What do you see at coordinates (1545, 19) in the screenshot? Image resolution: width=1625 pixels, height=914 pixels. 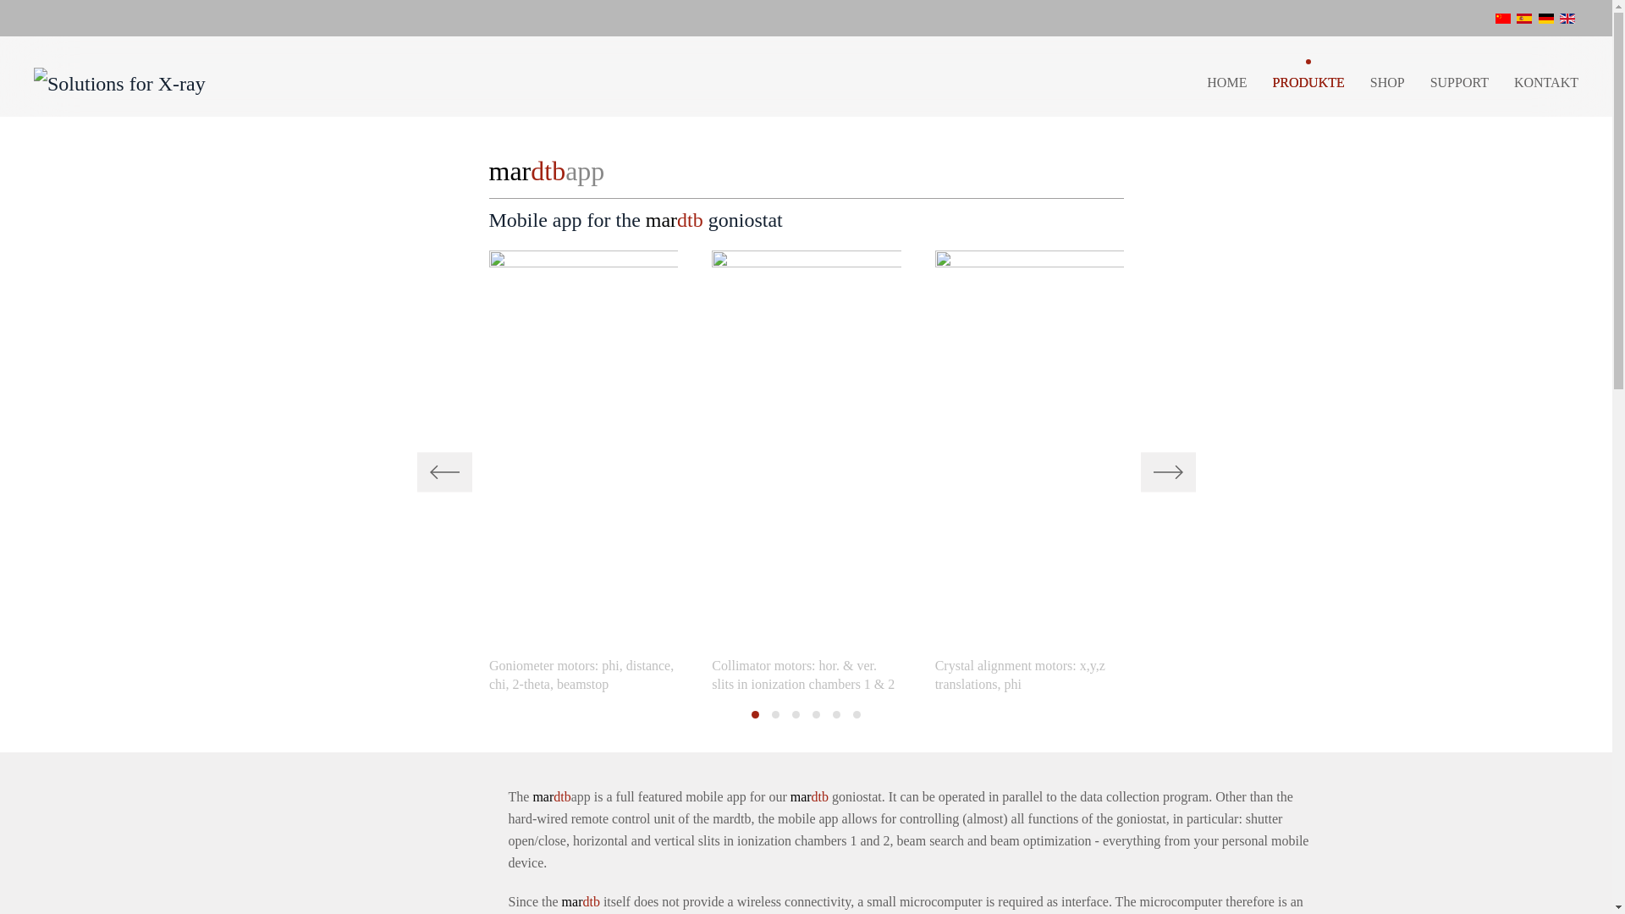 I see `Deutsch` at bounding box center [1545, 19].